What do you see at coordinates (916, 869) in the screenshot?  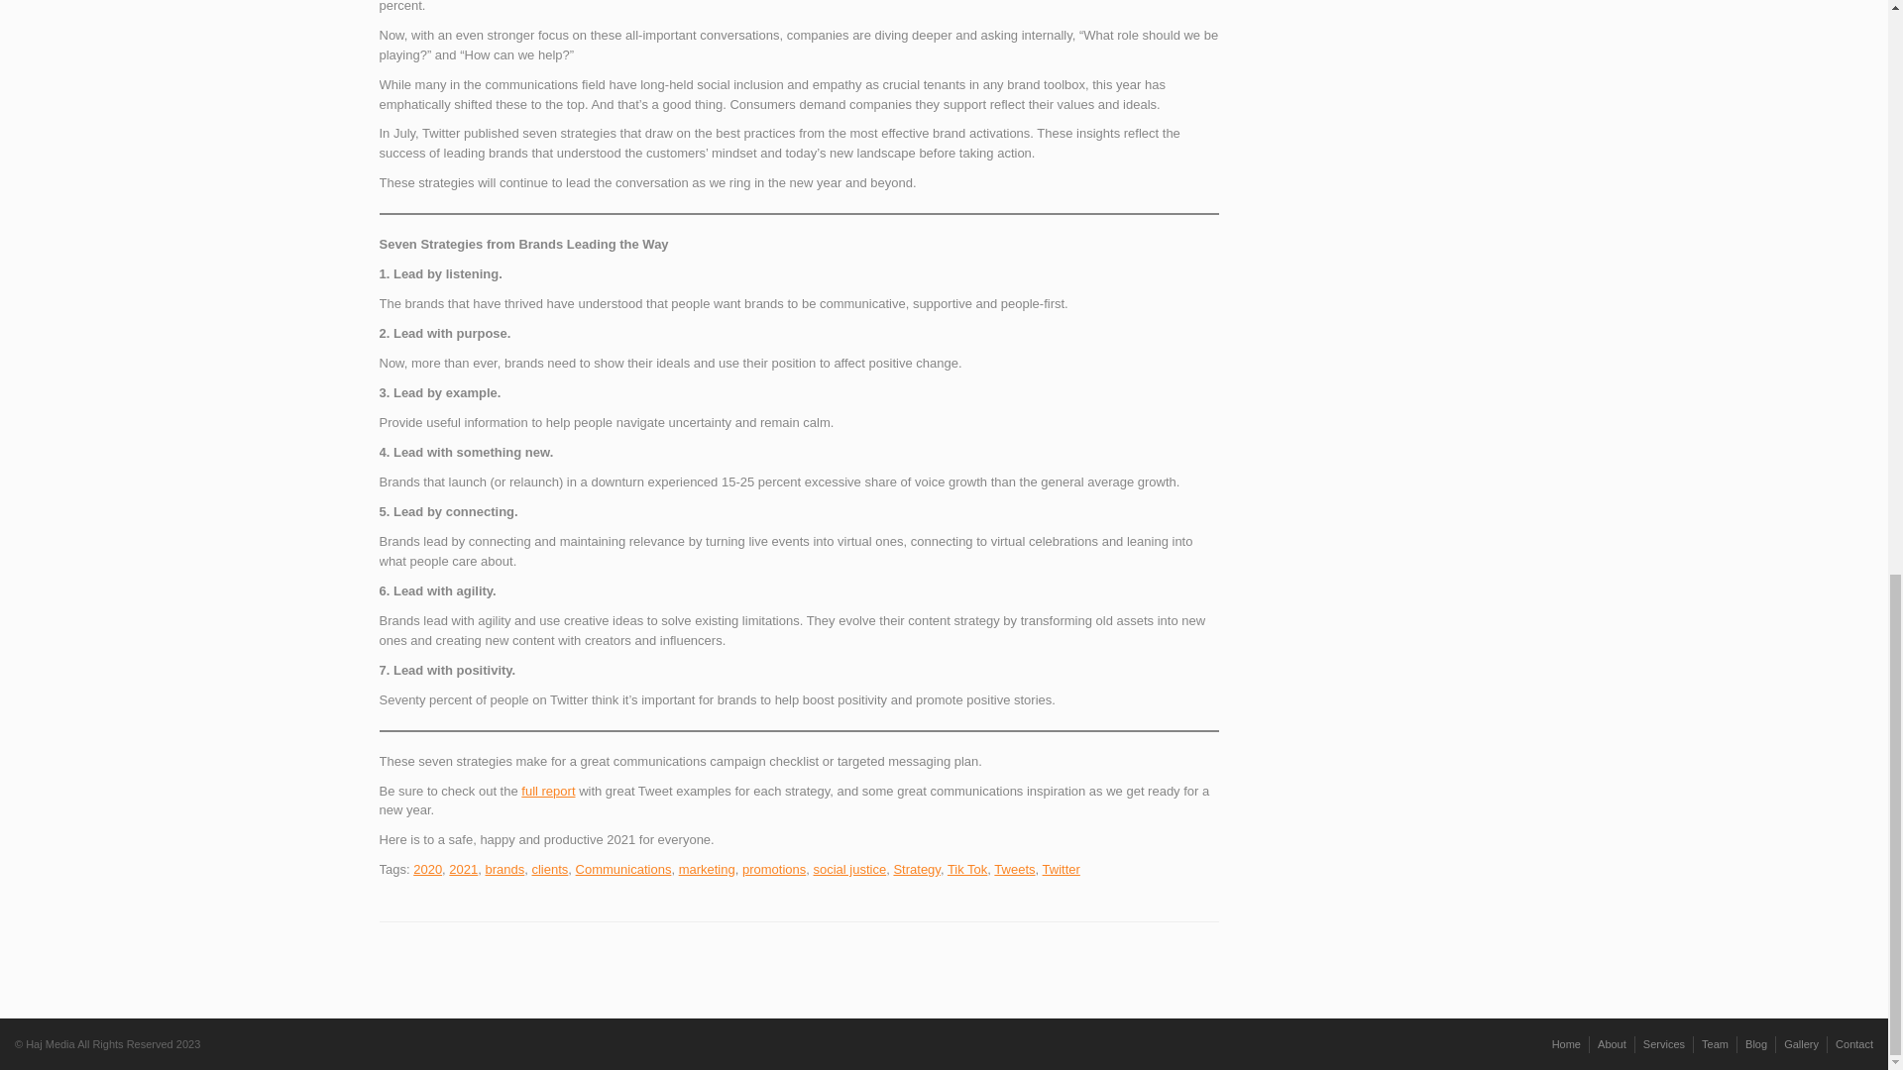 I see `Strategy` at bounding box center [916, 869].